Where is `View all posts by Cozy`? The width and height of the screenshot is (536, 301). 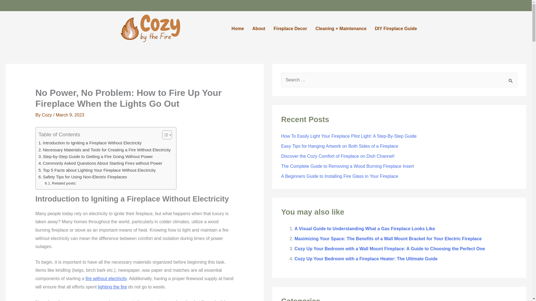
View all posts by Cozy is located at coordinates (47, 115).